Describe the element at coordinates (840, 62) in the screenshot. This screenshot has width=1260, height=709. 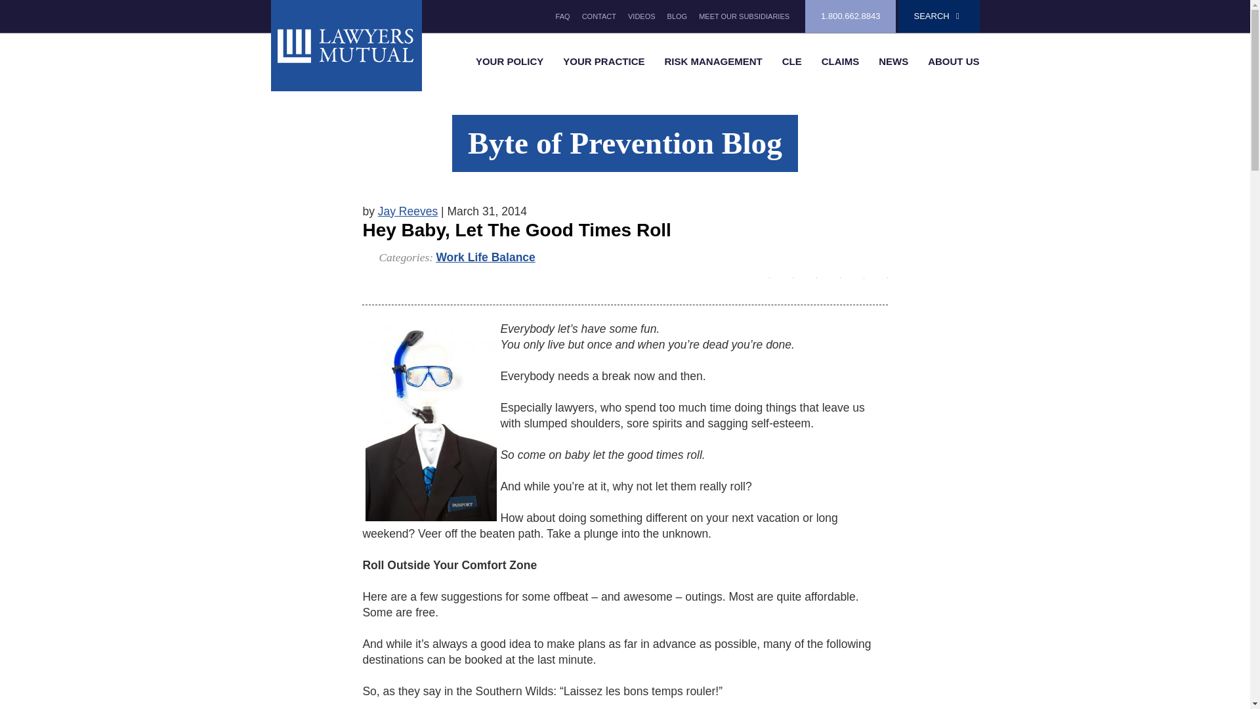
I see `CLAIMS` at that location.